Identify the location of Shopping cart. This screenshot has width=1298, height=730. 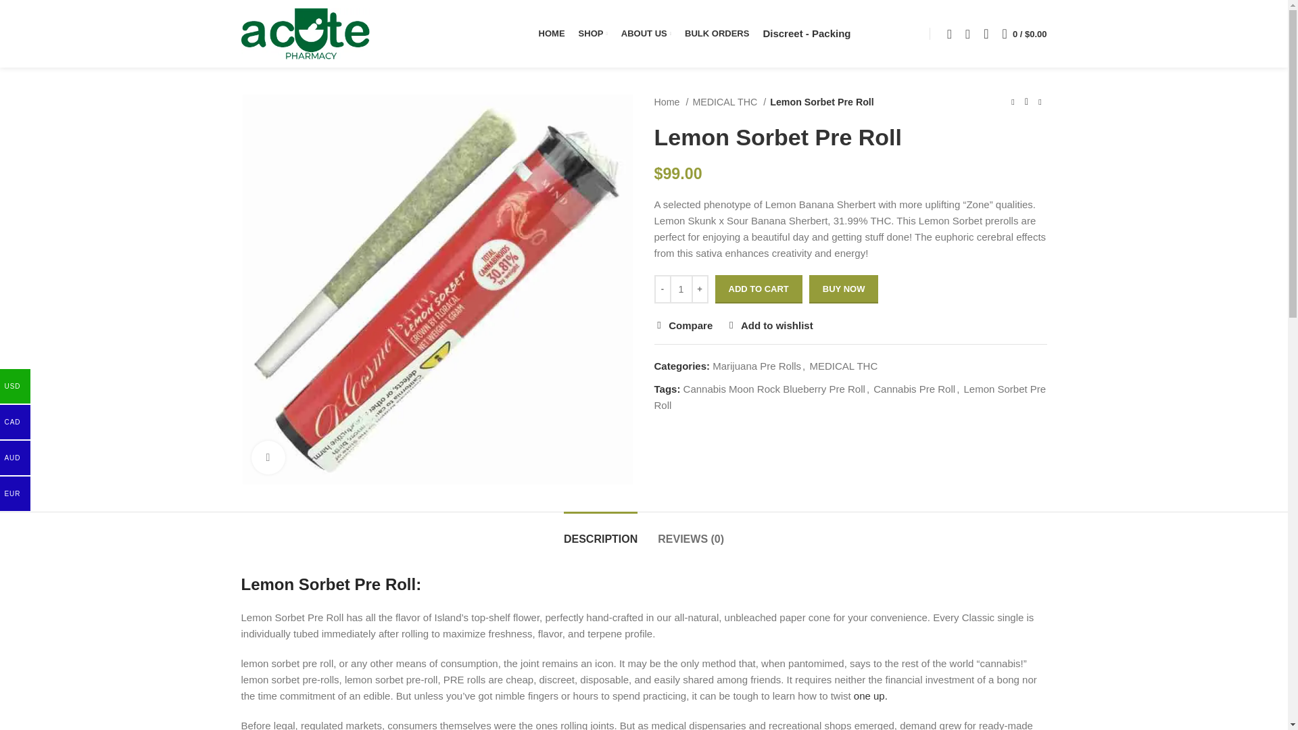
(1025, 34).